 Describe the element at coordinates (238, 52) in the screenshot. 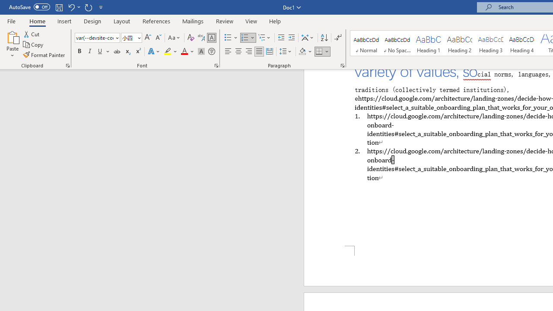

I see `Center` at that location.